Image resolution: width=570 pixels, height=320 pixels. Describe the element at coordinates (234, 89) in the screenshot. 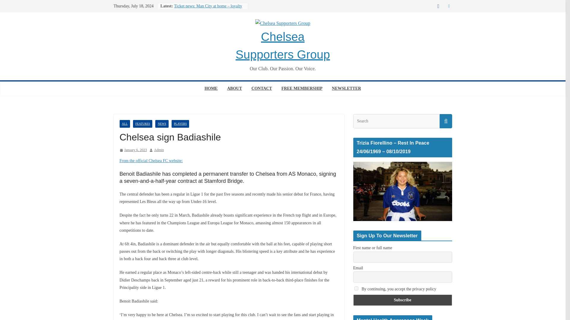

I see `ABOUT` at that location.